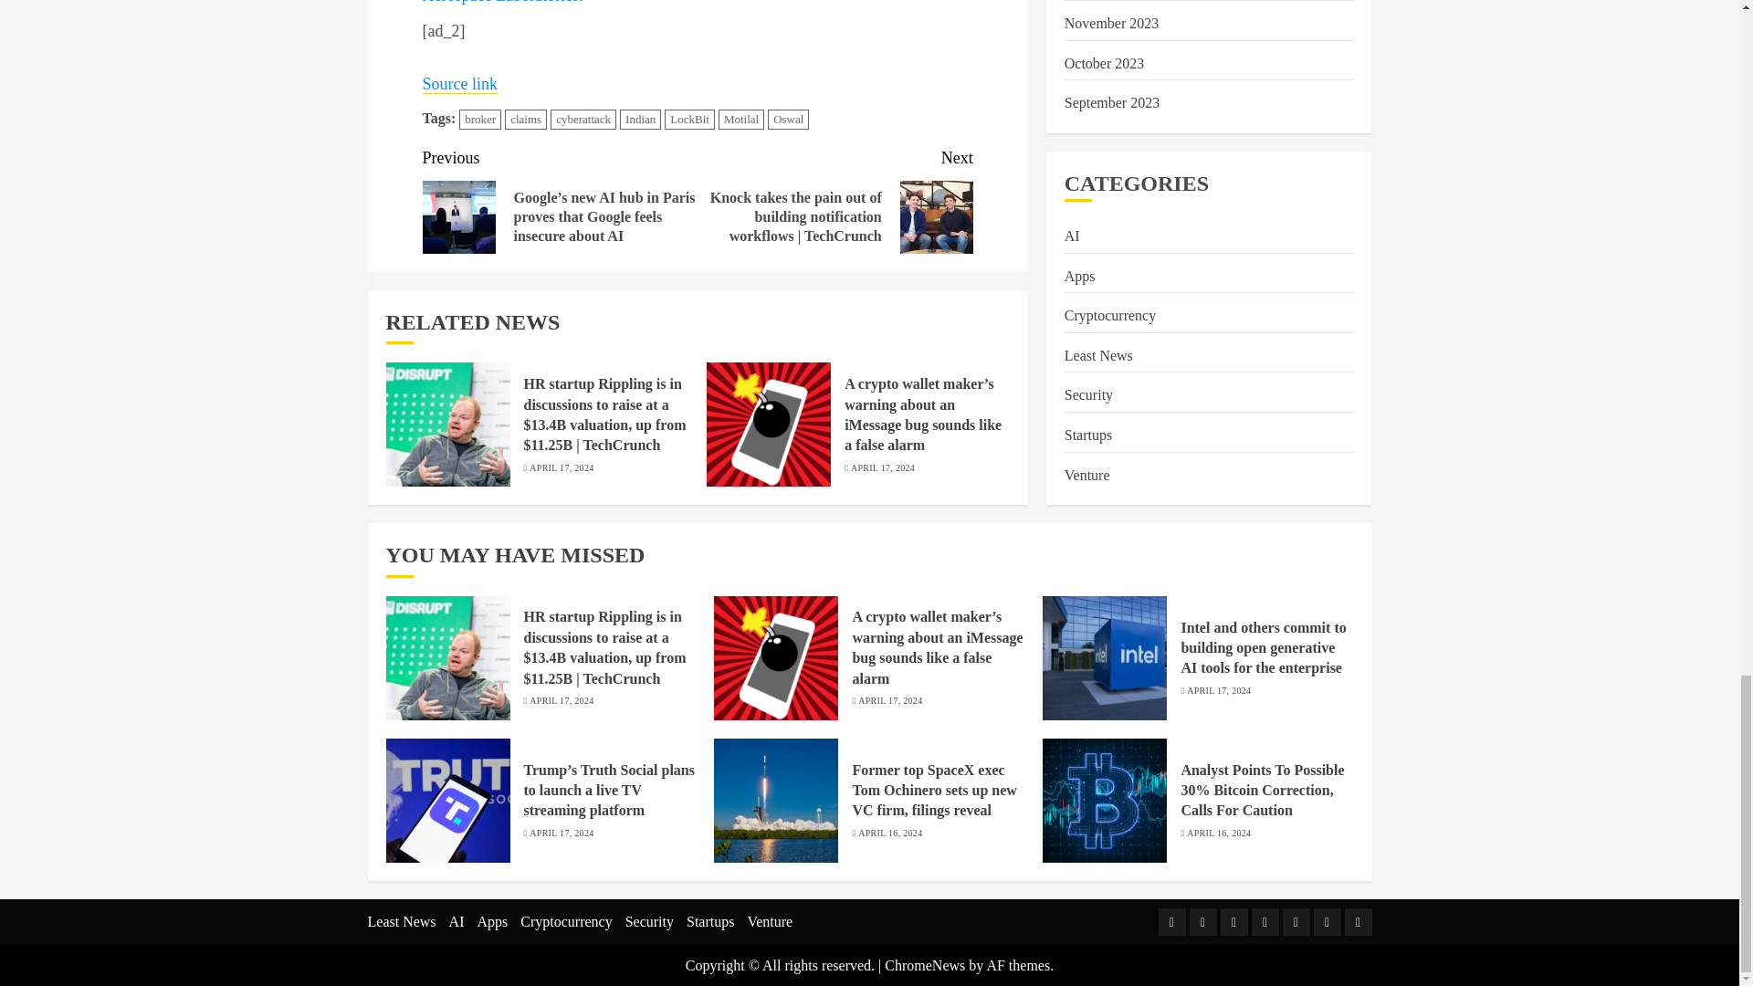  I want to click on claims, so click(526, 119).